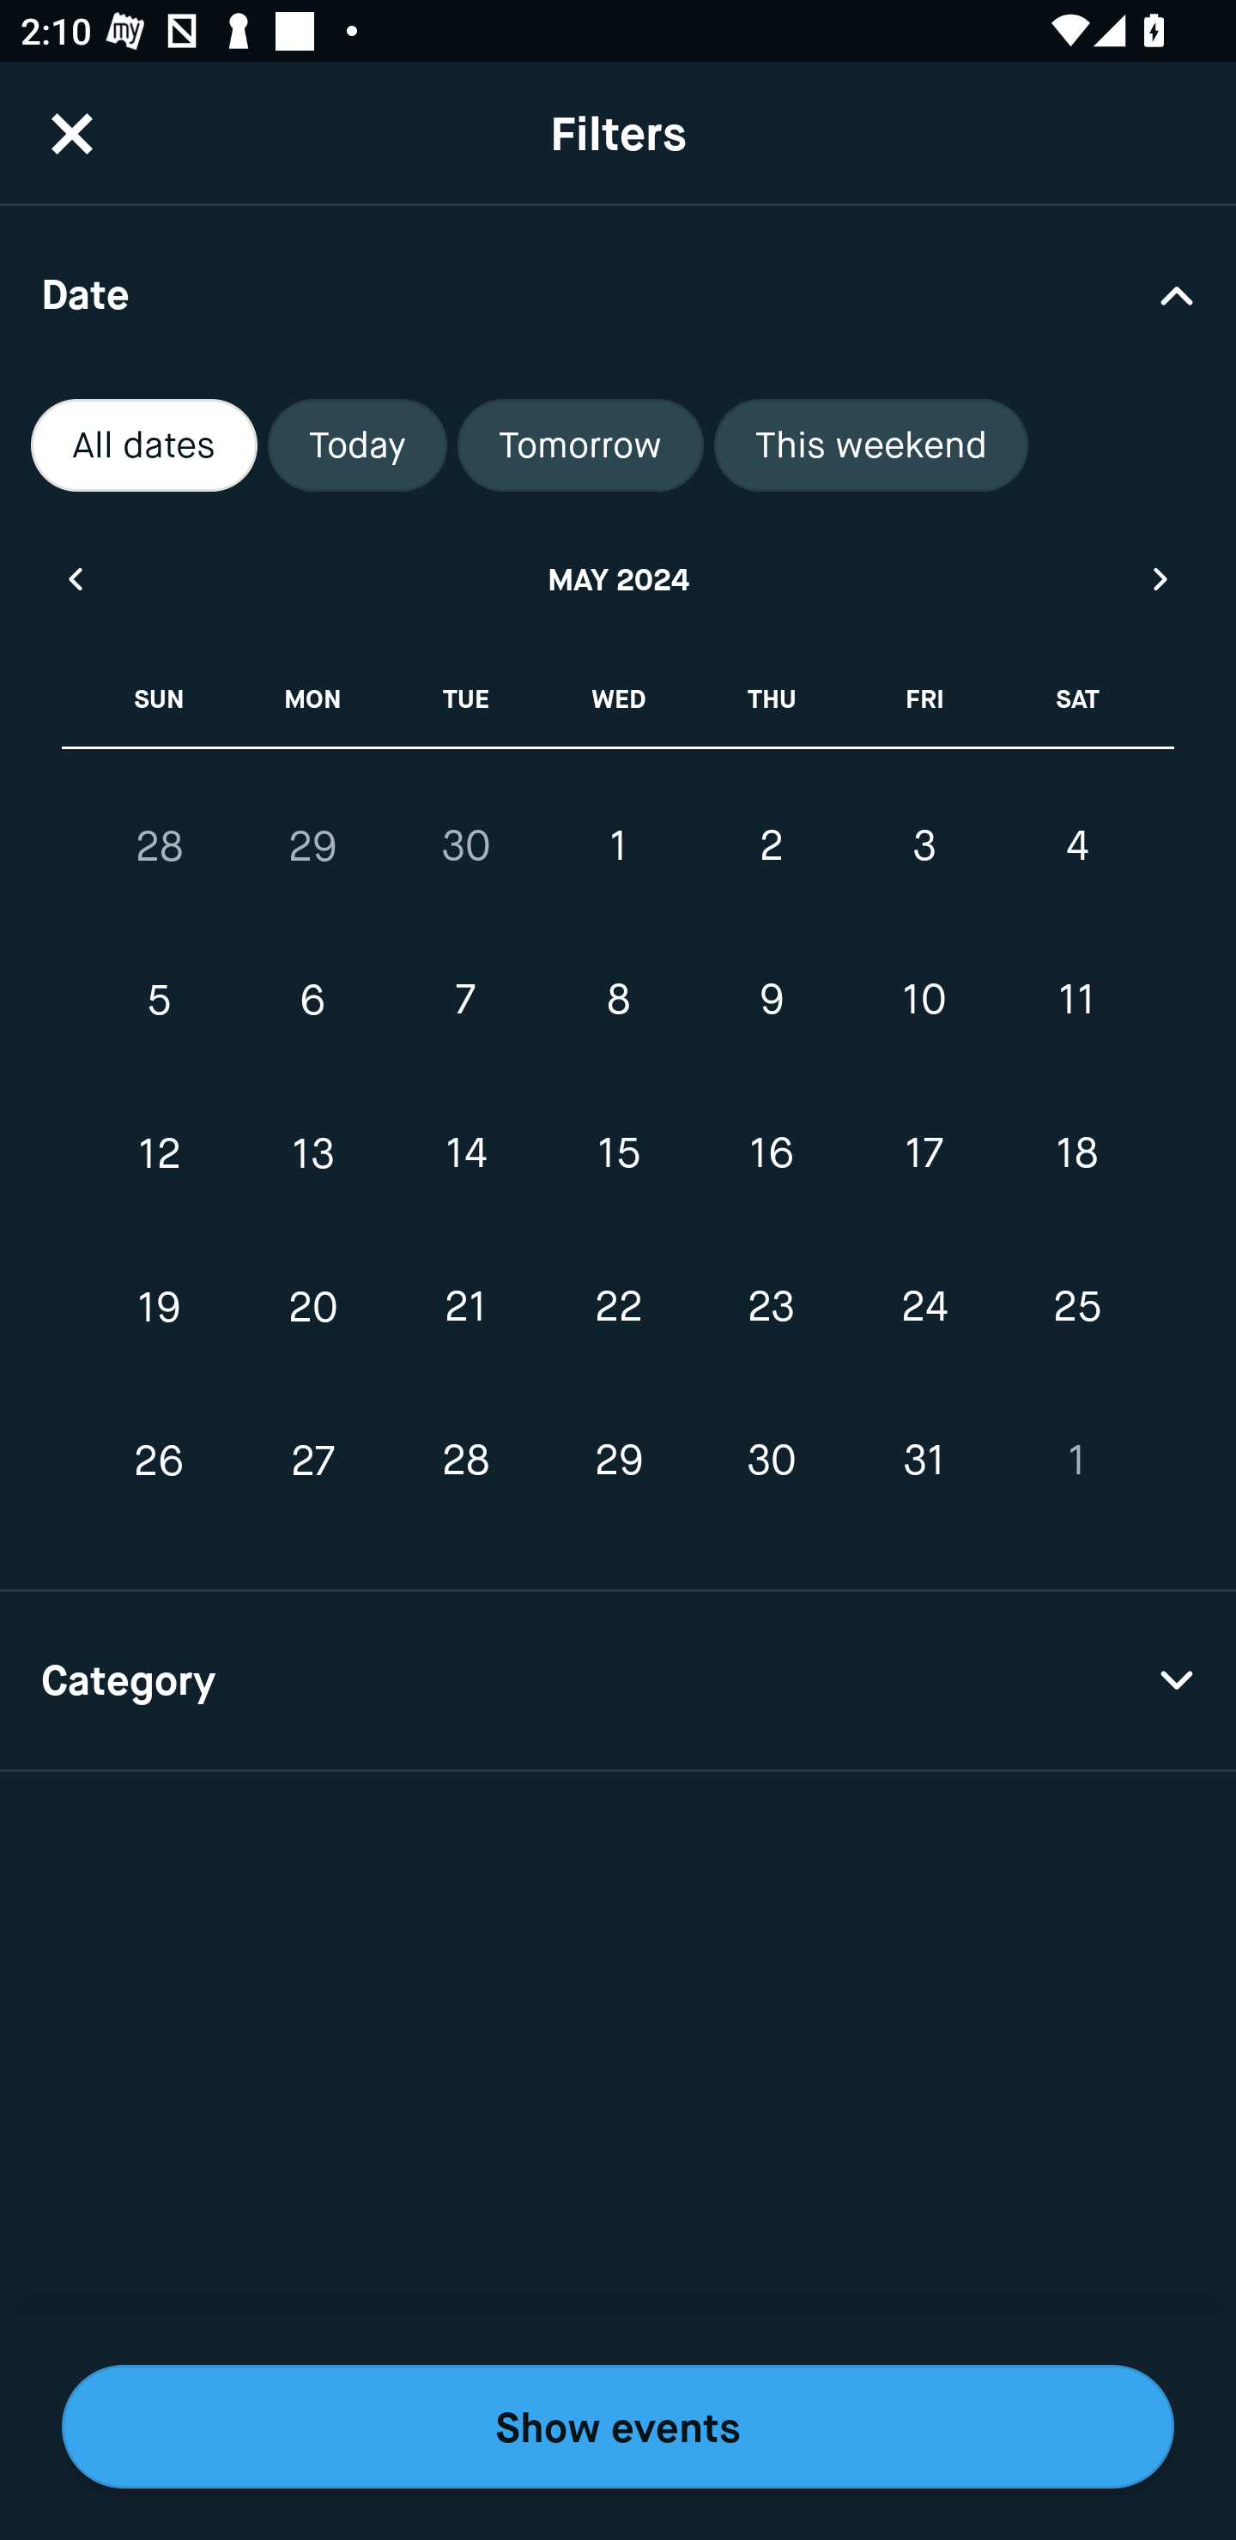 The image size is (1236, 2540). Describe the element at coordinates (312, 1153) in the screenshot. I see `13` at that location.